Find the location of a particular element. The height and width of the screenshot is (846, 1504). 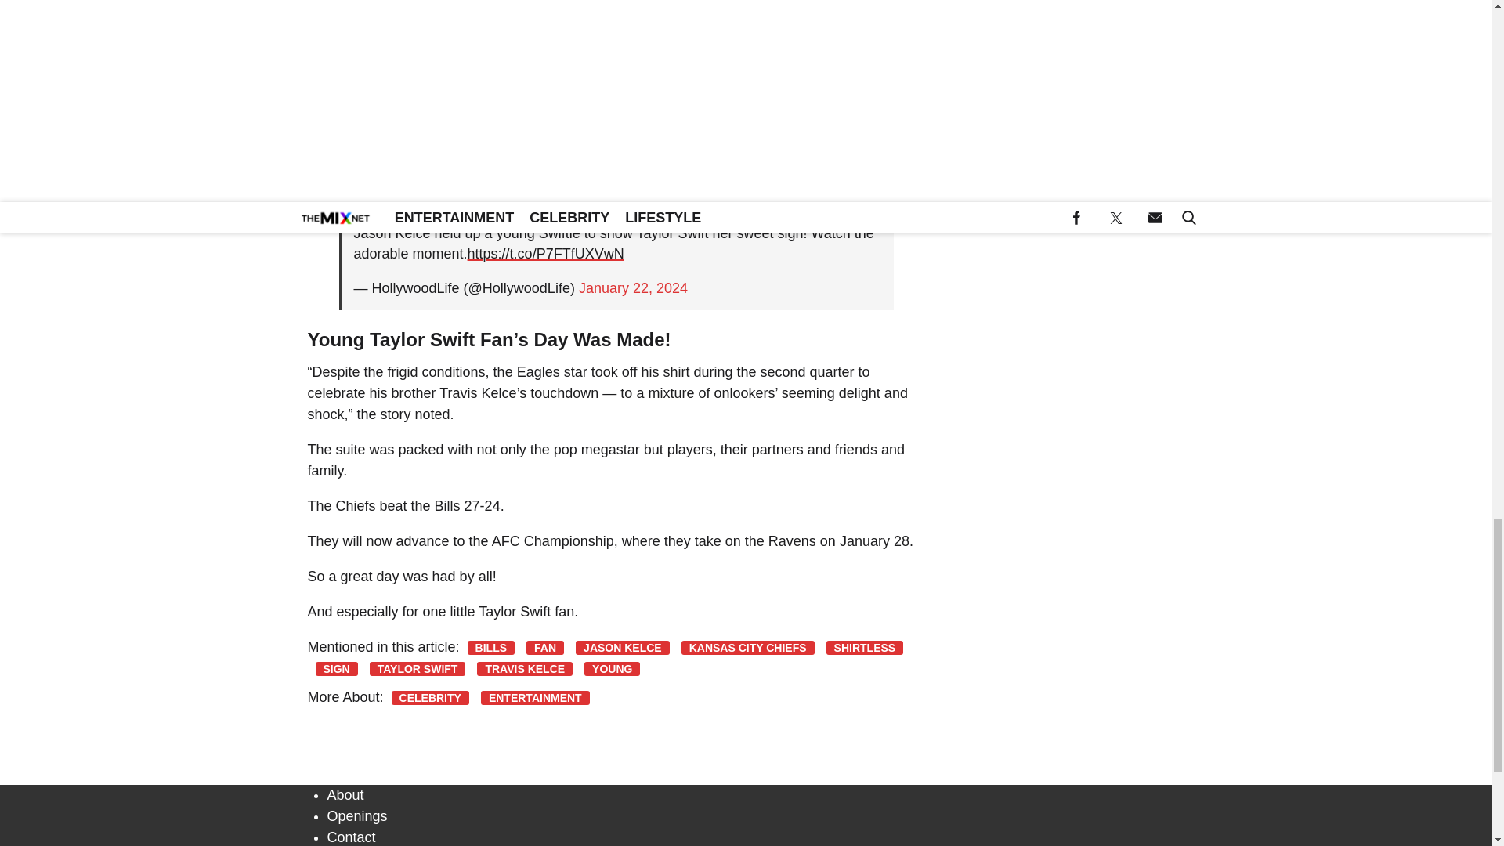

BILLS is located at coordinates (490, 647).